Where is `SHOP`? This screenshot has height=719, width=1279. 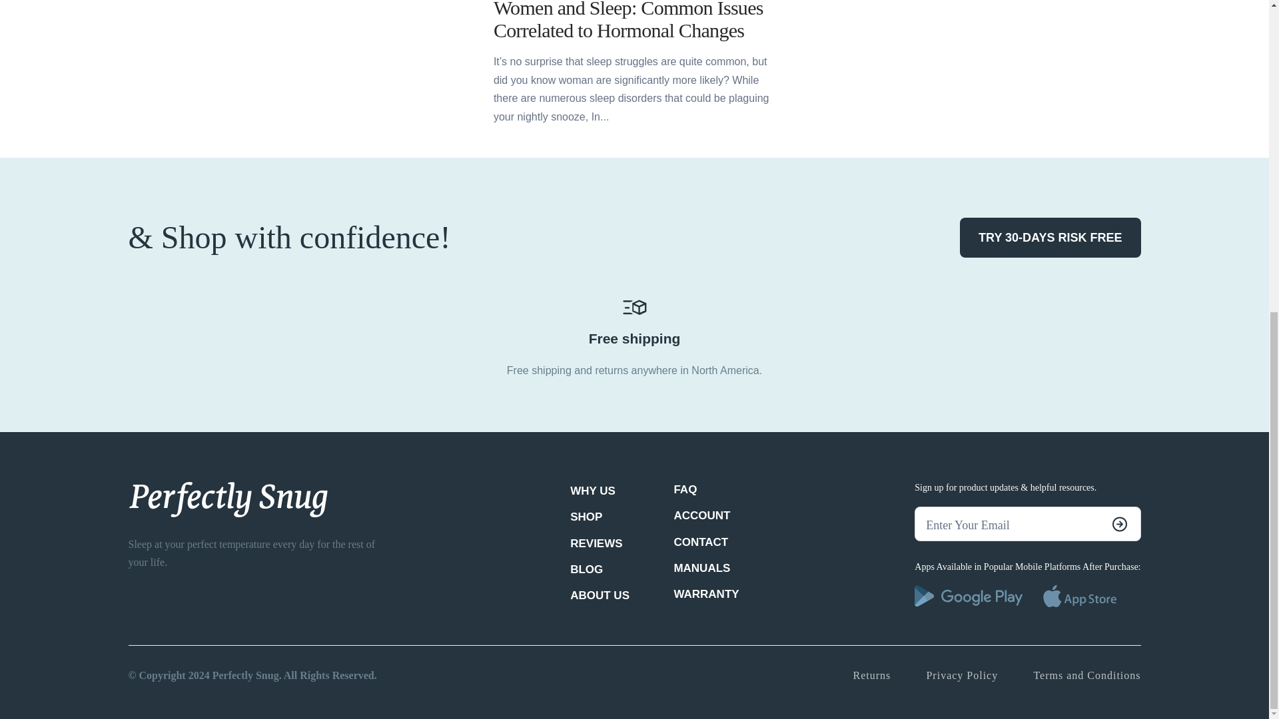 SHOP is located at coordinates (586, 517).